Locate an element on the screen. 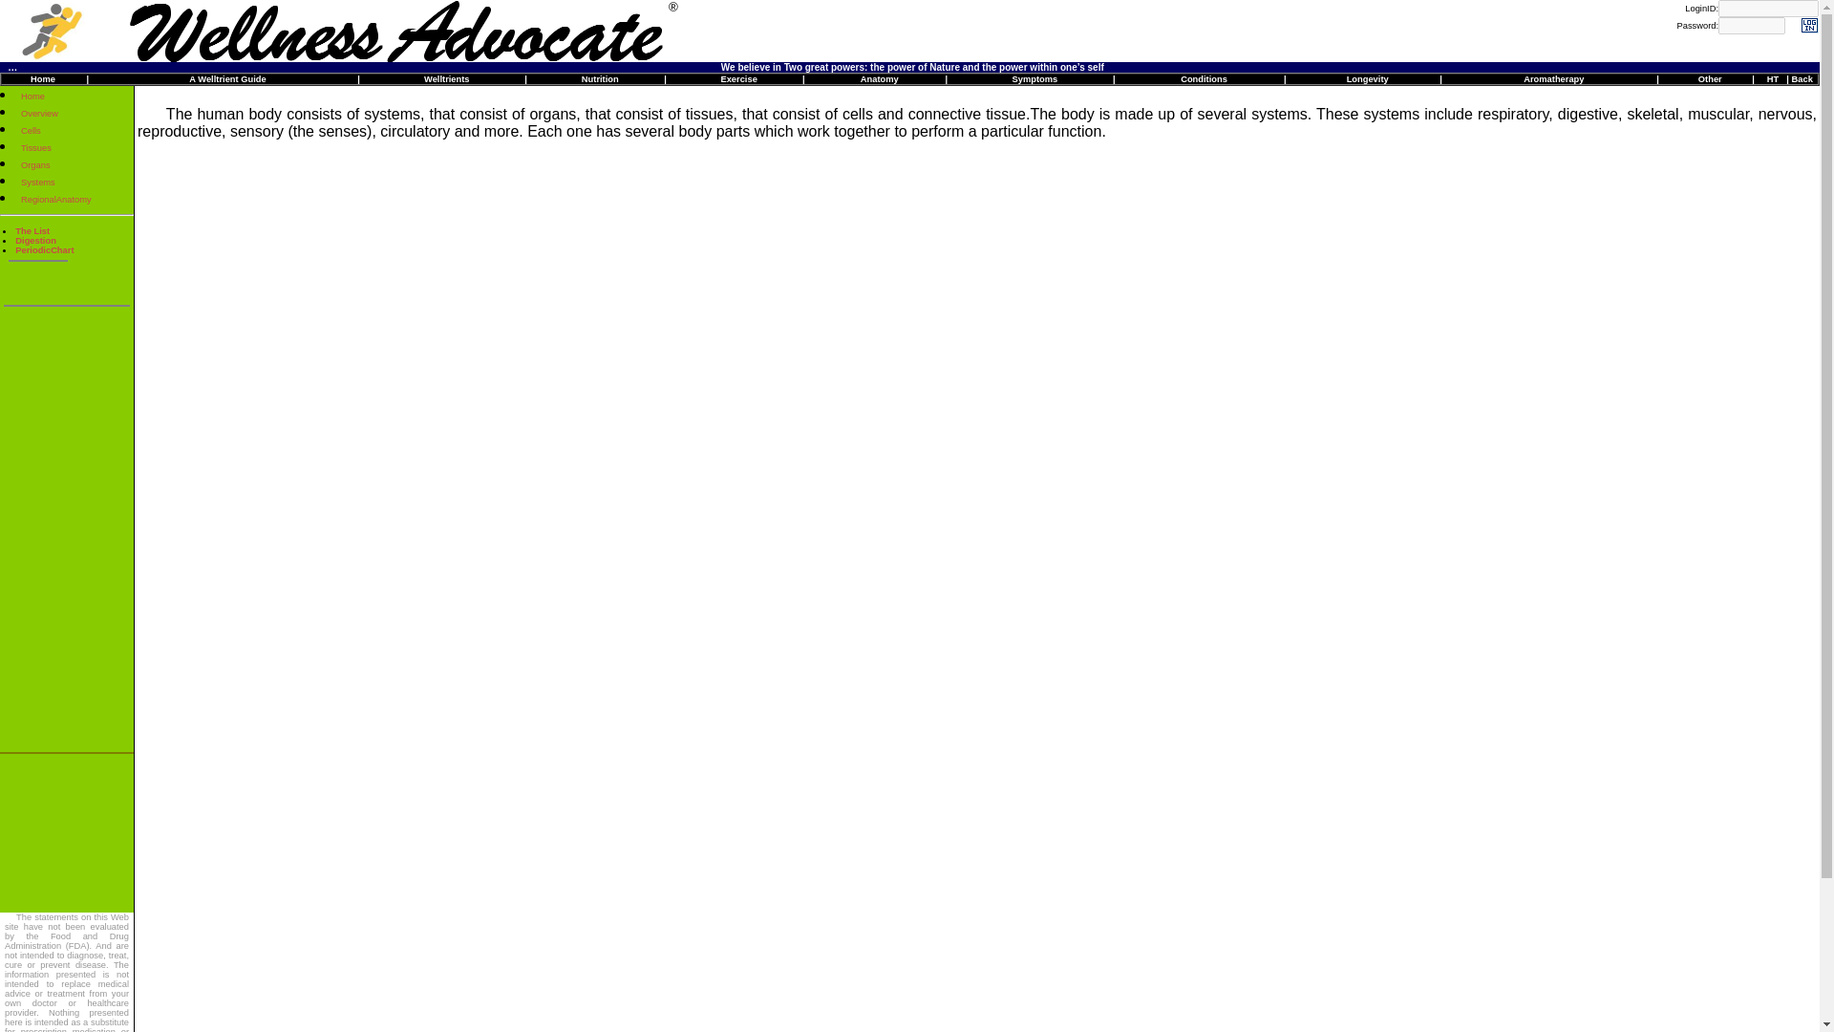 This screenshot has height=1032, width=1834. Conditions is located at coordinates (1204, 78).